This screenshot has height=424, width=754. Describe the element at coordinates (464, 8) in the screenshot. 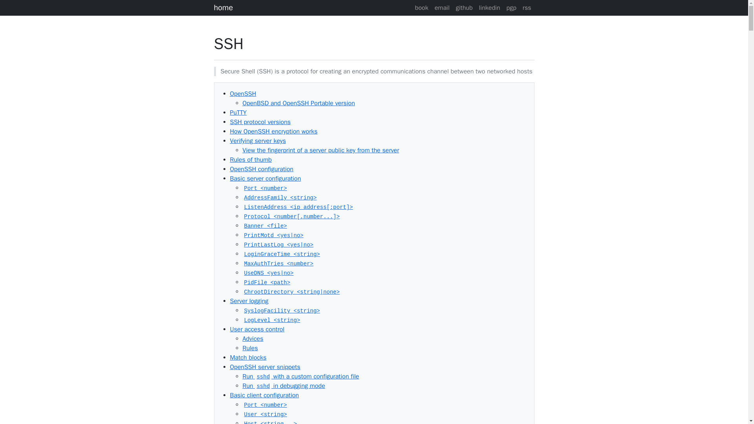

I see `github` at that location.